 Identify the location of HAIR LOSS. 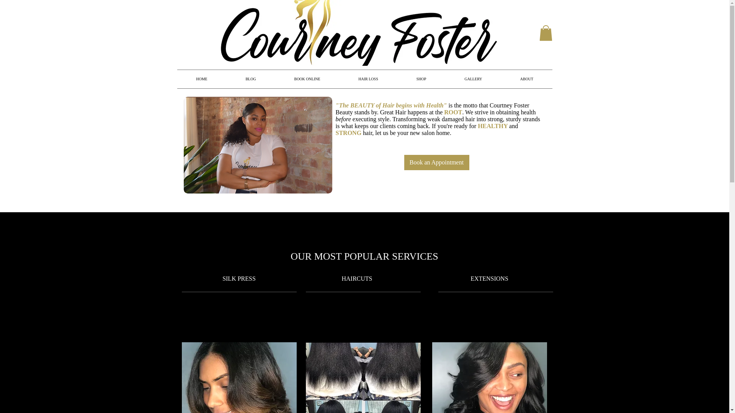
(367, 79).